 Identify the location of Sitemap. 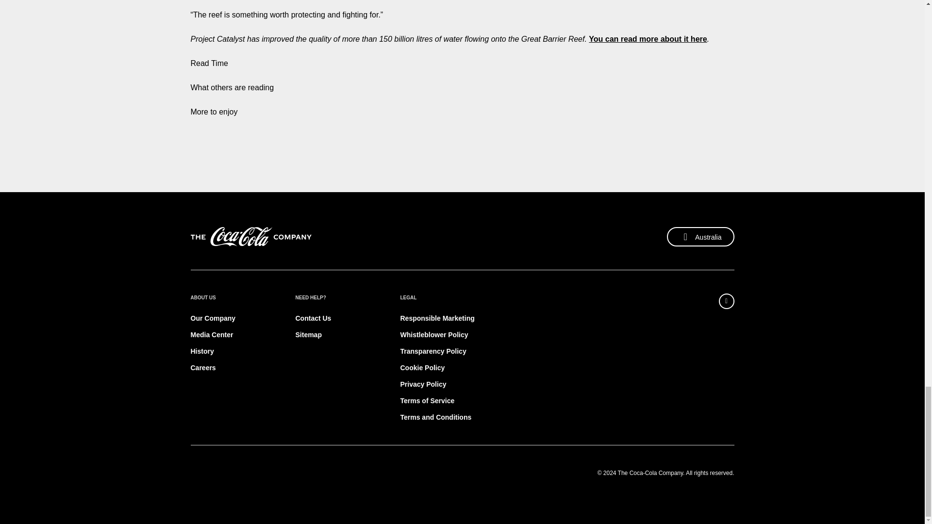
(308, 334).